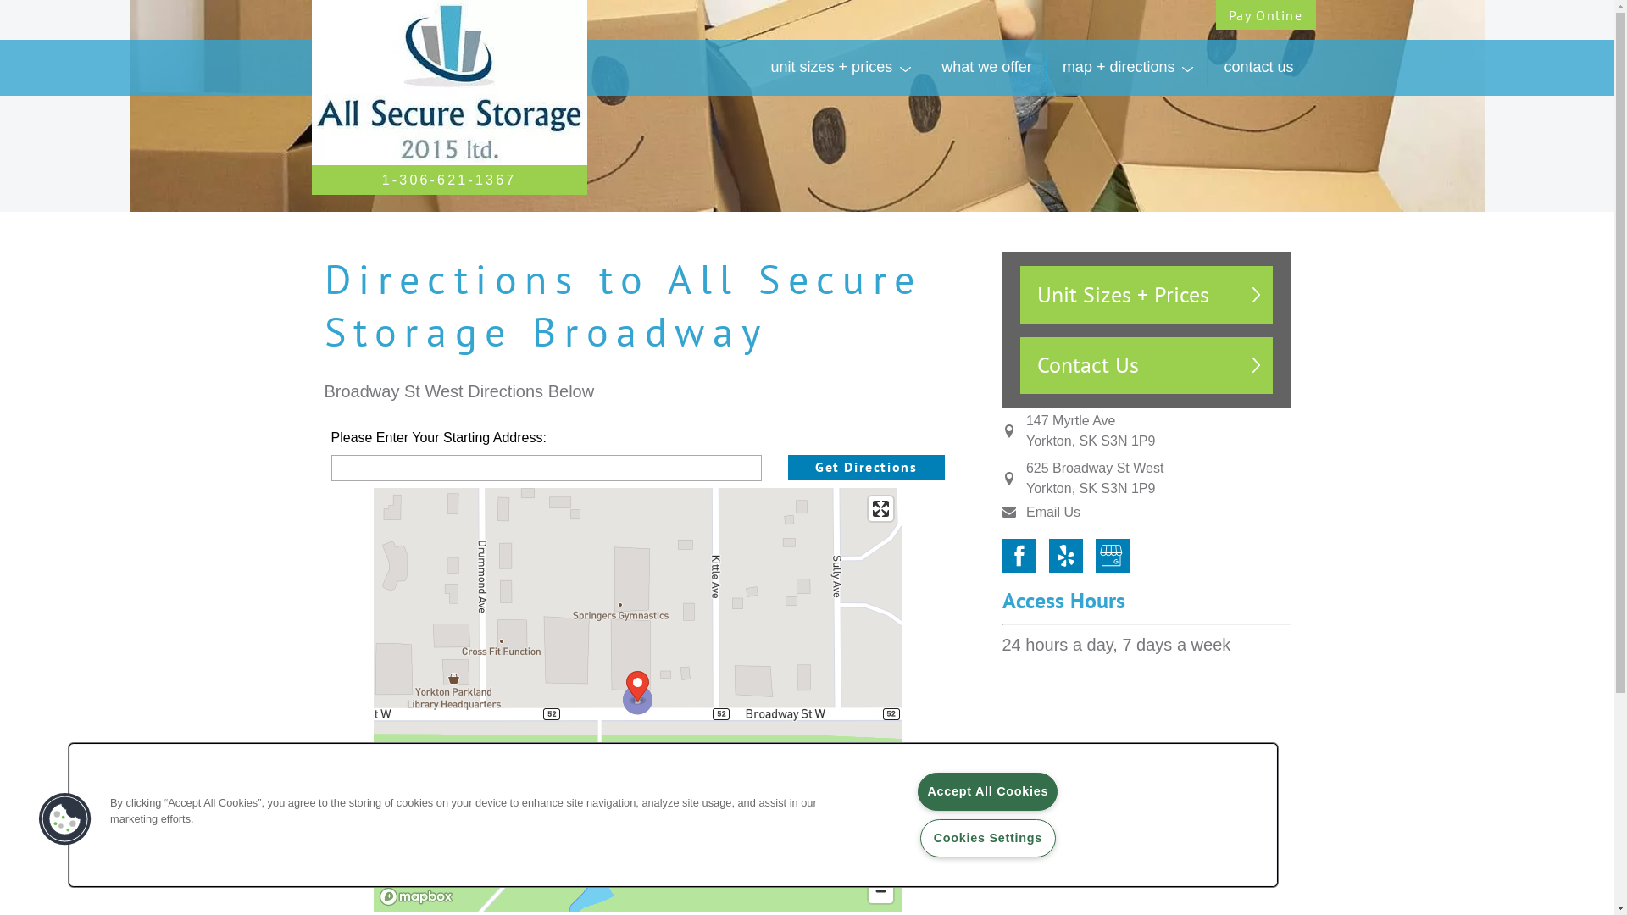 The height and width of the screenshot is (915, 1627). Describe the element at coordinates (1053, 512) in the screenshot. I see `Email Us` at that location.